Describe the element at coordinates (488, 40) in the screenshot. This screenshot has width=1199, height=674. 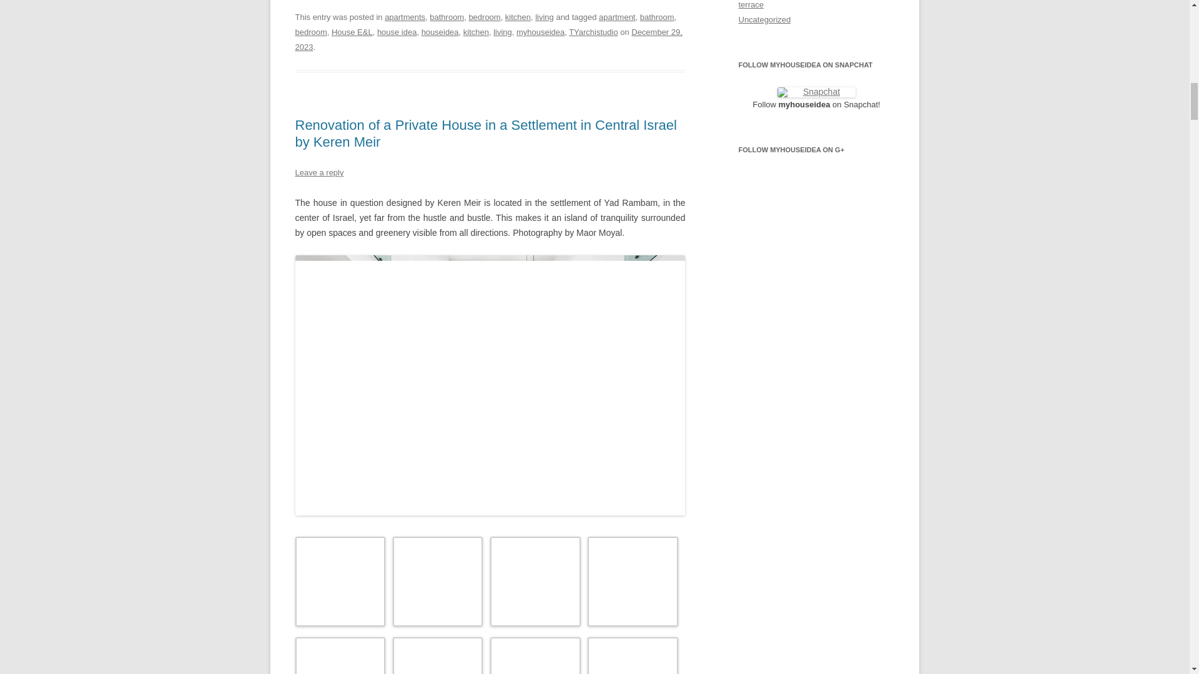
I see `6:00 am` at that location.